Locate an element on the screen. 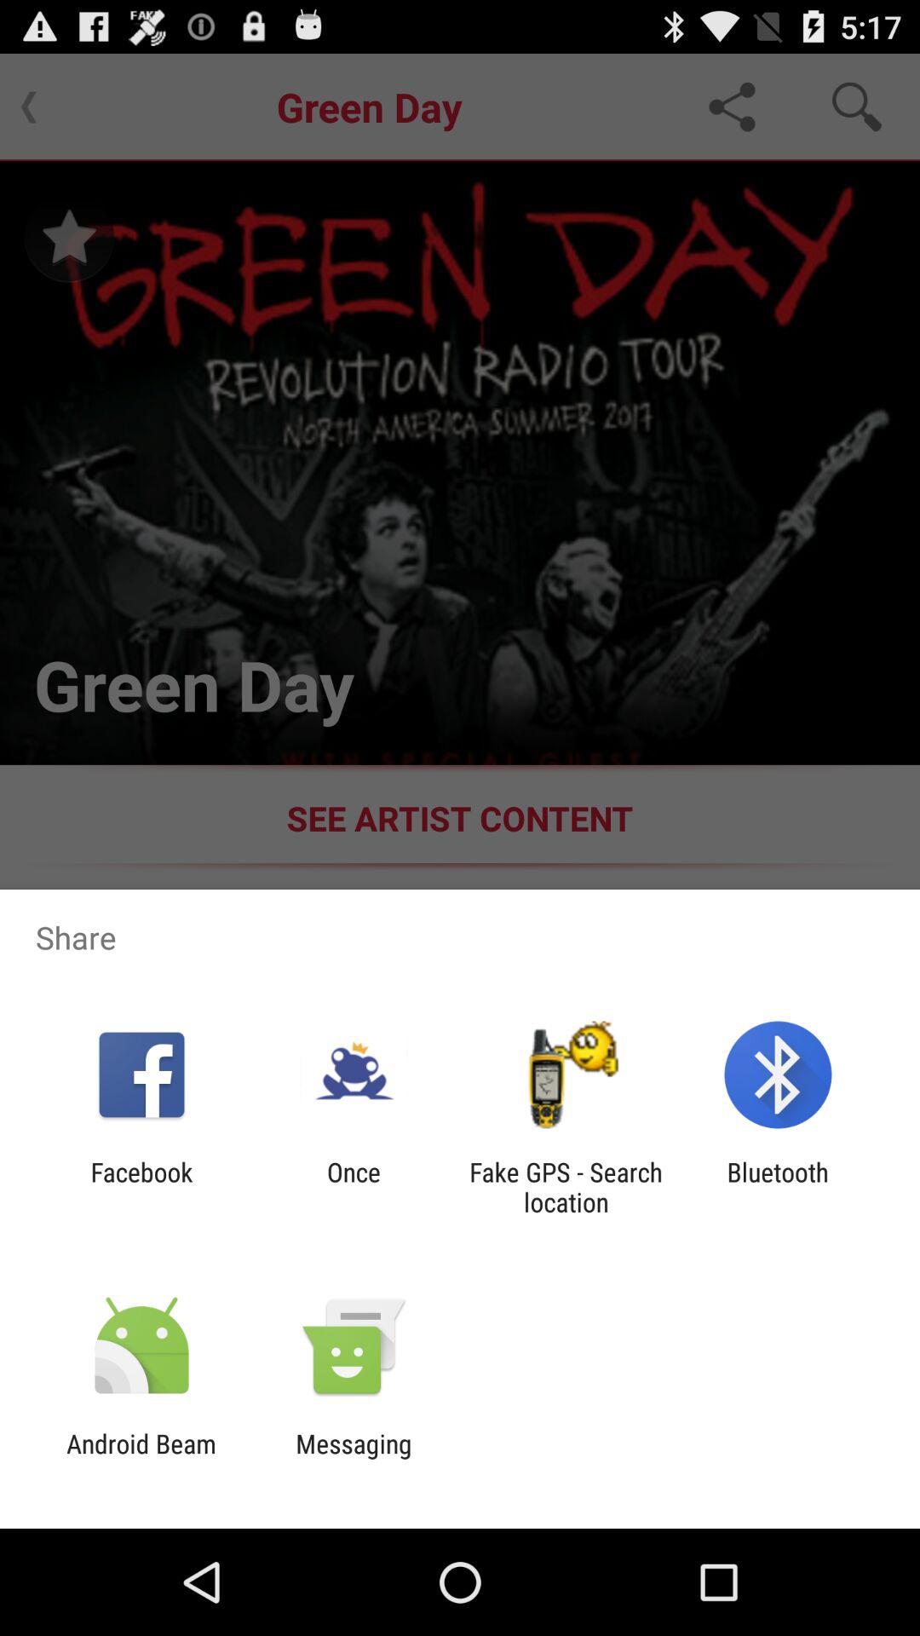 The height and width of the screenshot is (1636, 920). click app to the left of messaging item is located at coordinates (141, 1459).